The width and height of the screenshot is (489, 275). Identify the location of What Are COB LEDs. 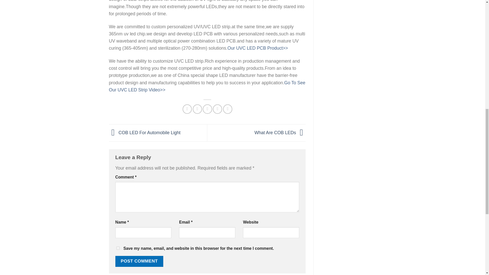
(280, 132).